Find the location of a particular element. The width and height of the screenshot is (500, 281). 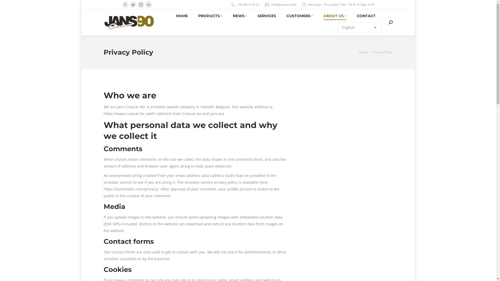

PRODUCTS is located at coordinates (210, 16).